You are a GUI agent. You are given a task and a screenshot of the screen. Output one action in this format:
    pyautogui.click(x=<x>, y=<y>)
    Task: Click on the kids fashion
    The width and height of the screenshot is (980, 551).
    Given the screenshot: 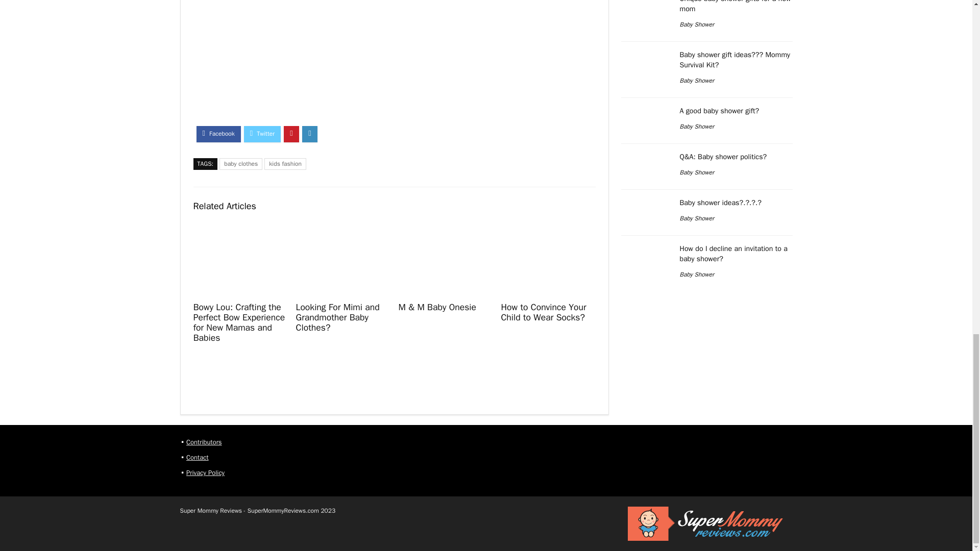 What is the action you would take?
    pyautogui.click(x=285, y=163)
    